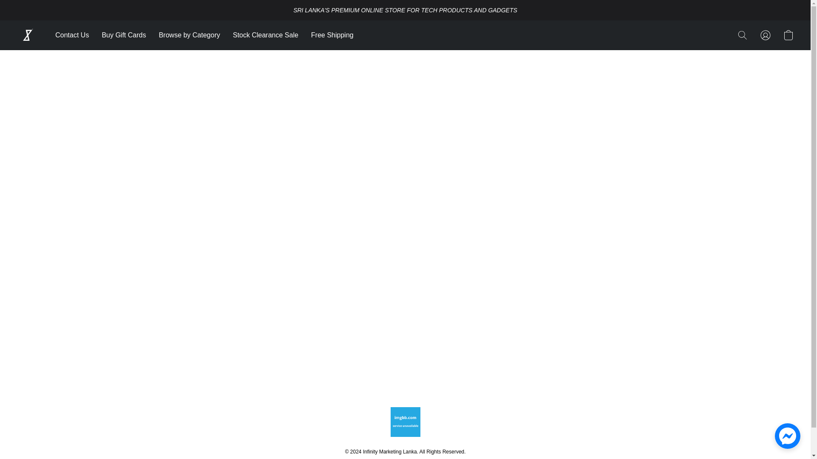 Image resolution: width=817 pixels, height=459 pixels. What do you see at coordinates (743, 35) in the screenshot?
I see `Search the website` at bounding box center [743, 35].